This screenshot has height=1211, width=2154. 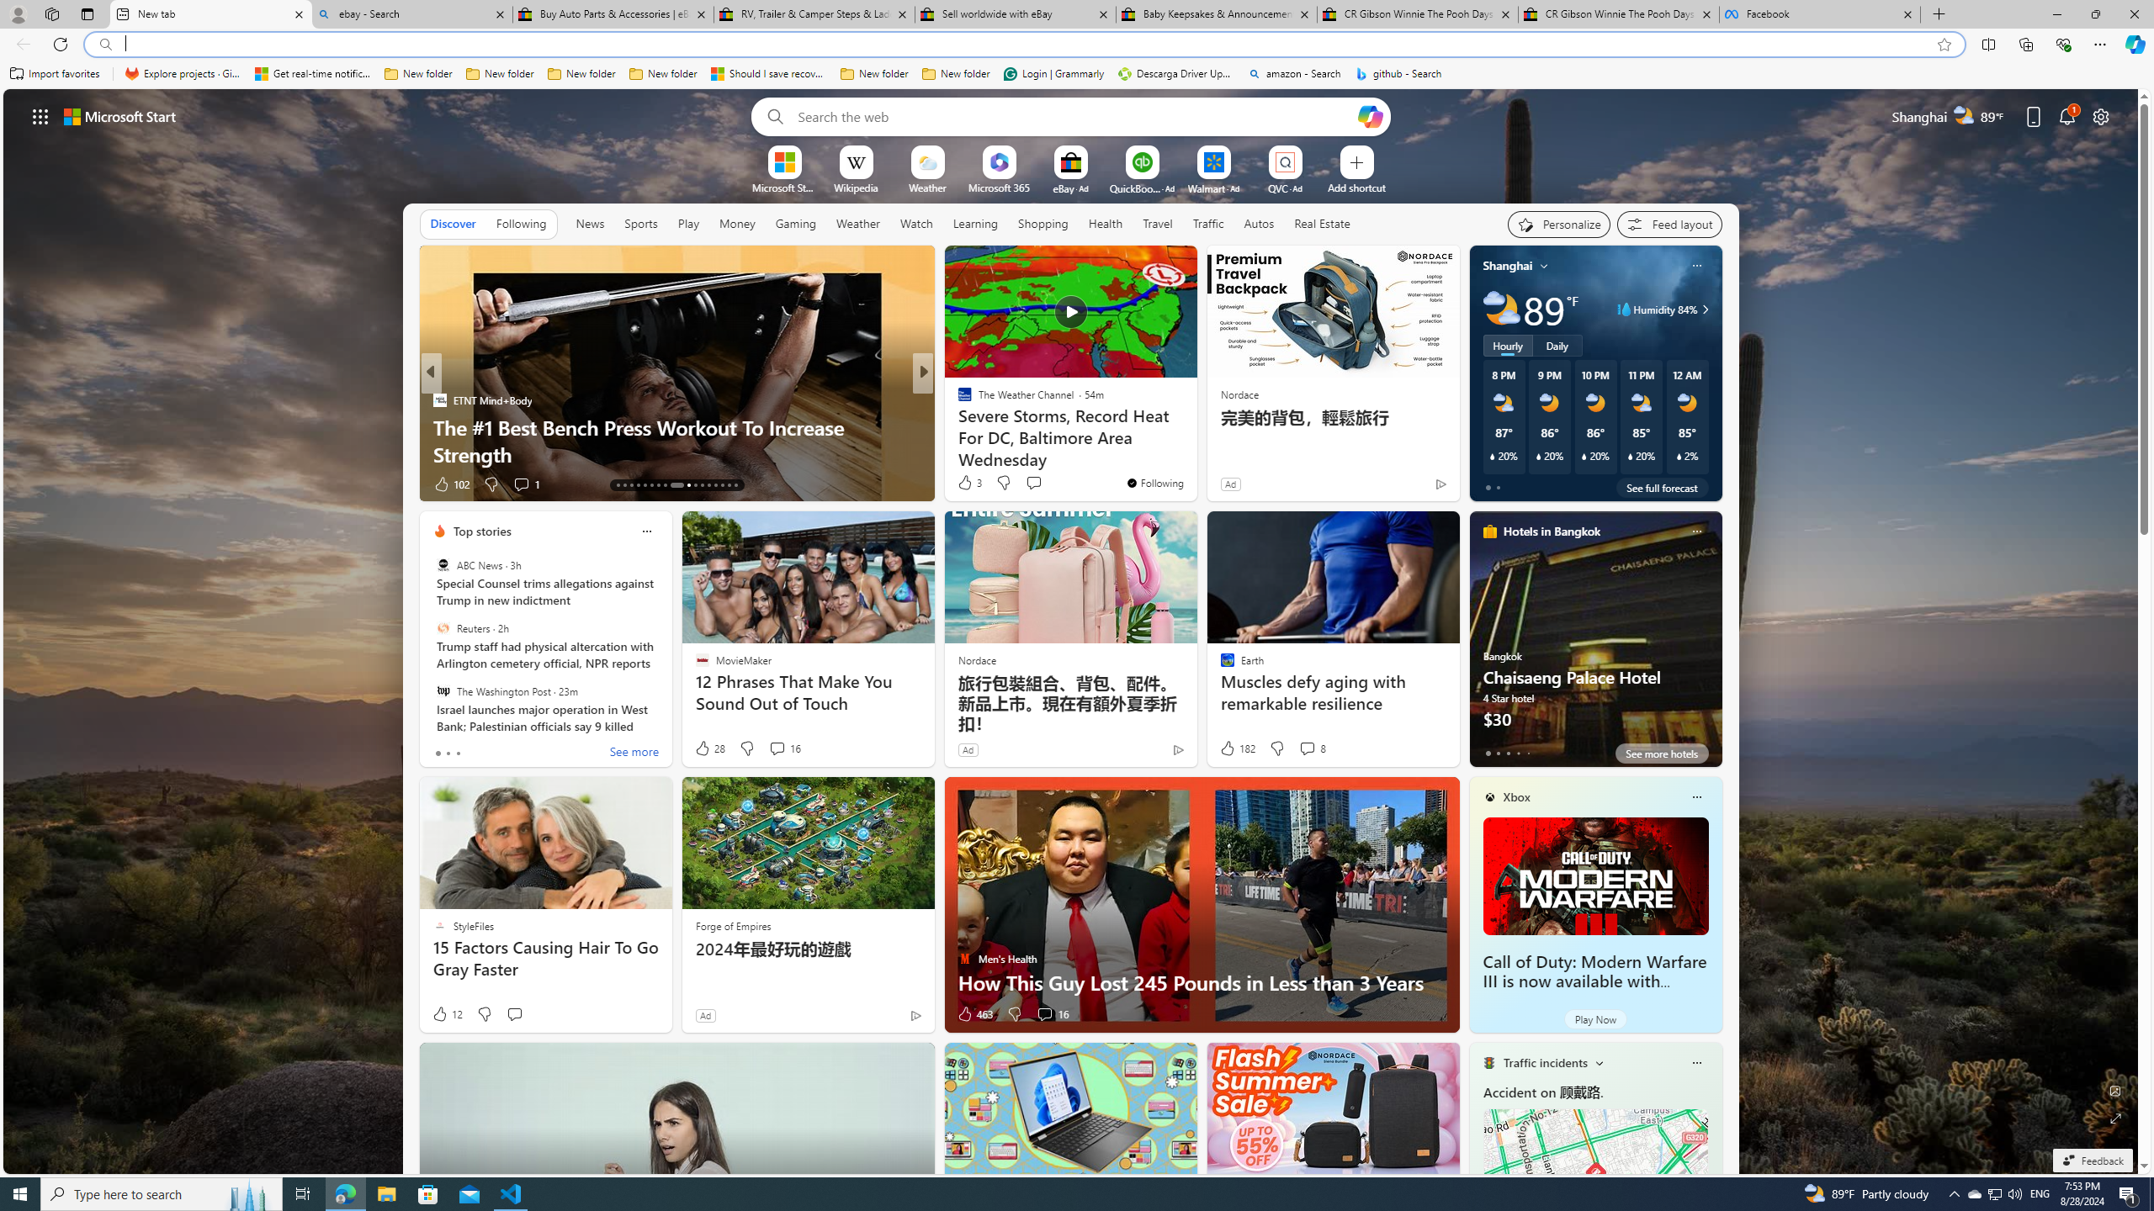 What do you see at coordinates (1194, 441) in the screenshot?
I see `Lonely dolphin may be behind series of attacks on swimmers` at bounding box center [1194, 441].